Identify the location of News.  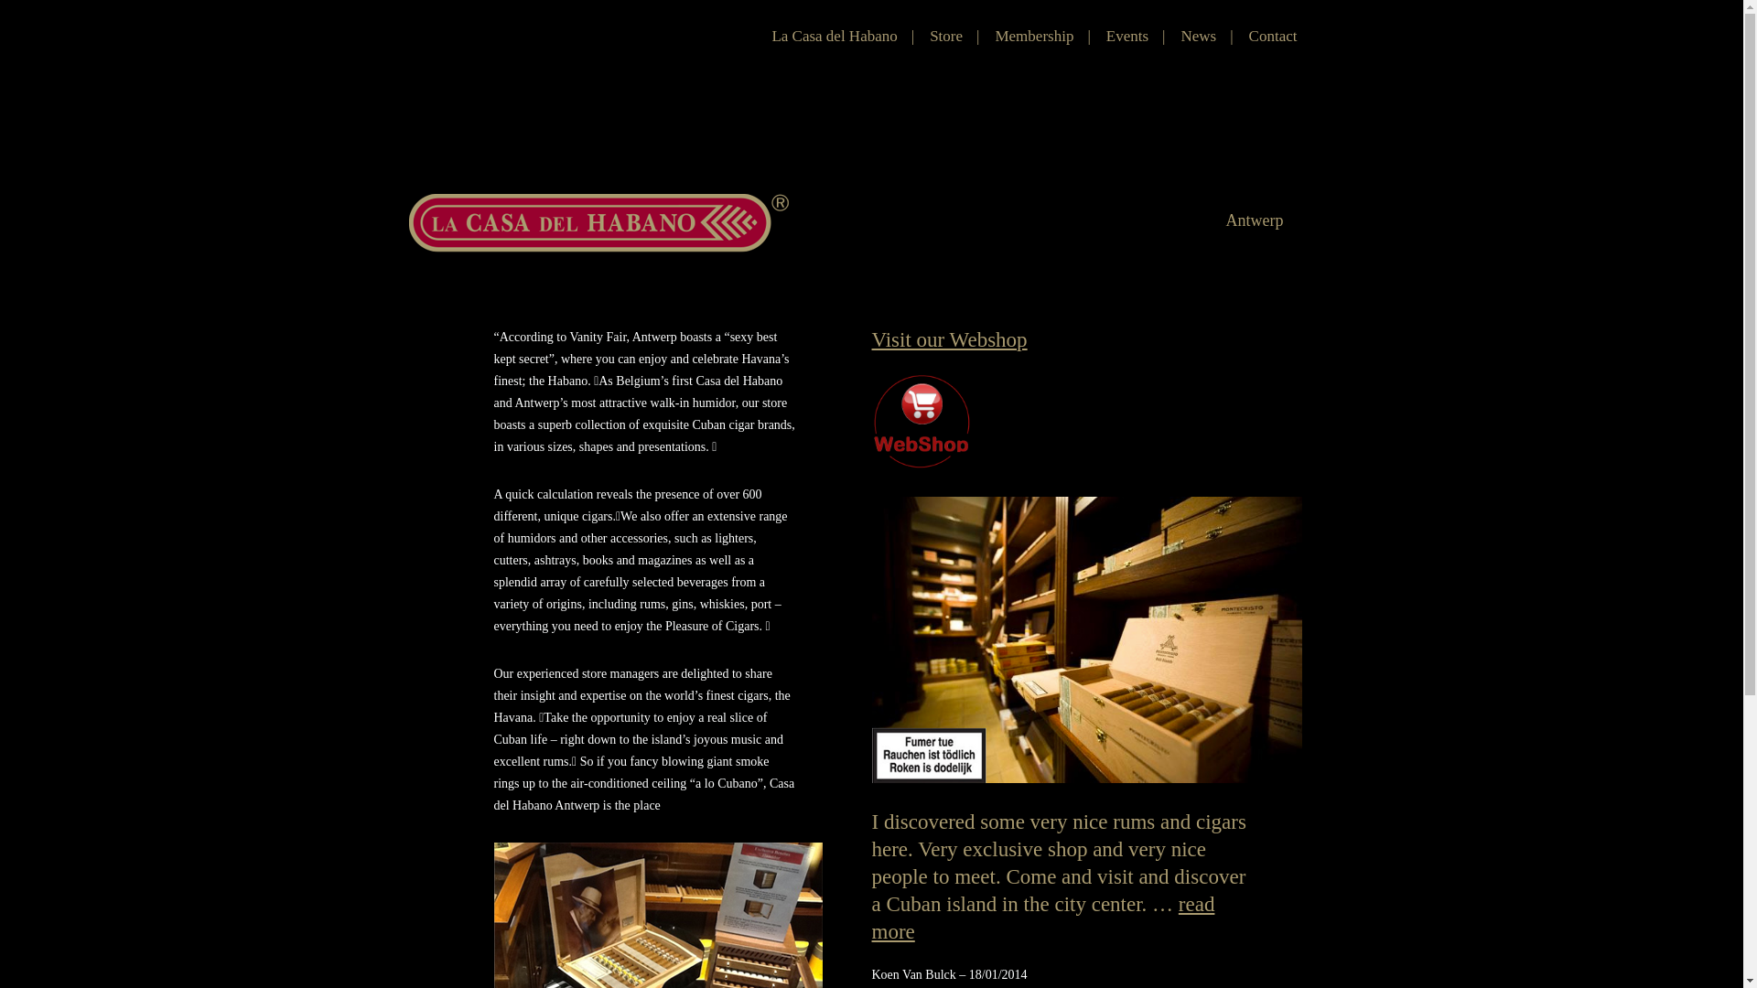
(1199, 37).